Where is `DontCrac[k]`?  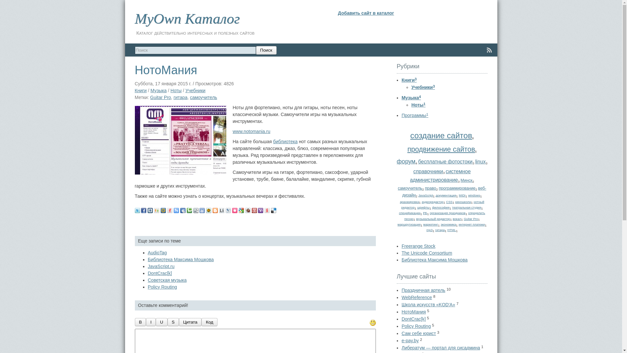 DontCrac[k] is located at coordinates (414, 319).